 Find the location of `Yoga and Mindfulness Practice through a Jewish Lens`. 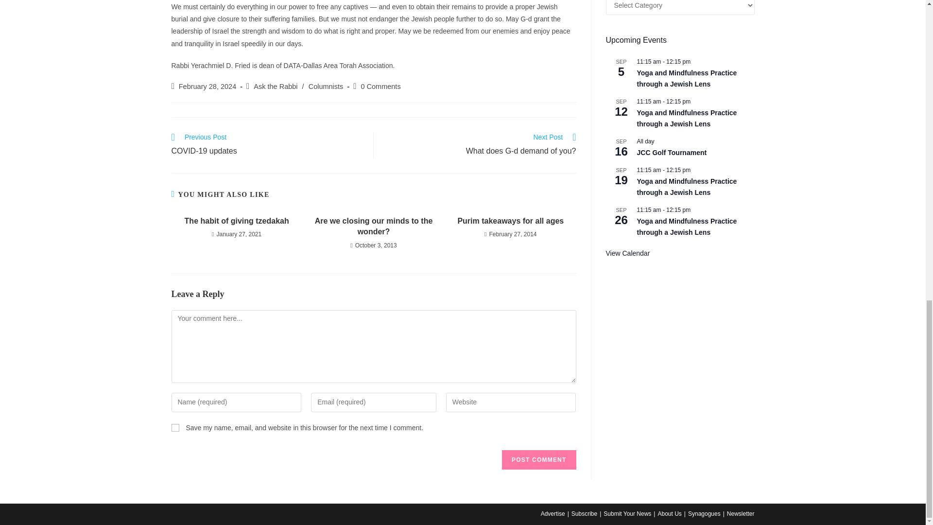

Yoga and Mindfulness Practice through a Jewish Lens is located at coordinates (686, 227).